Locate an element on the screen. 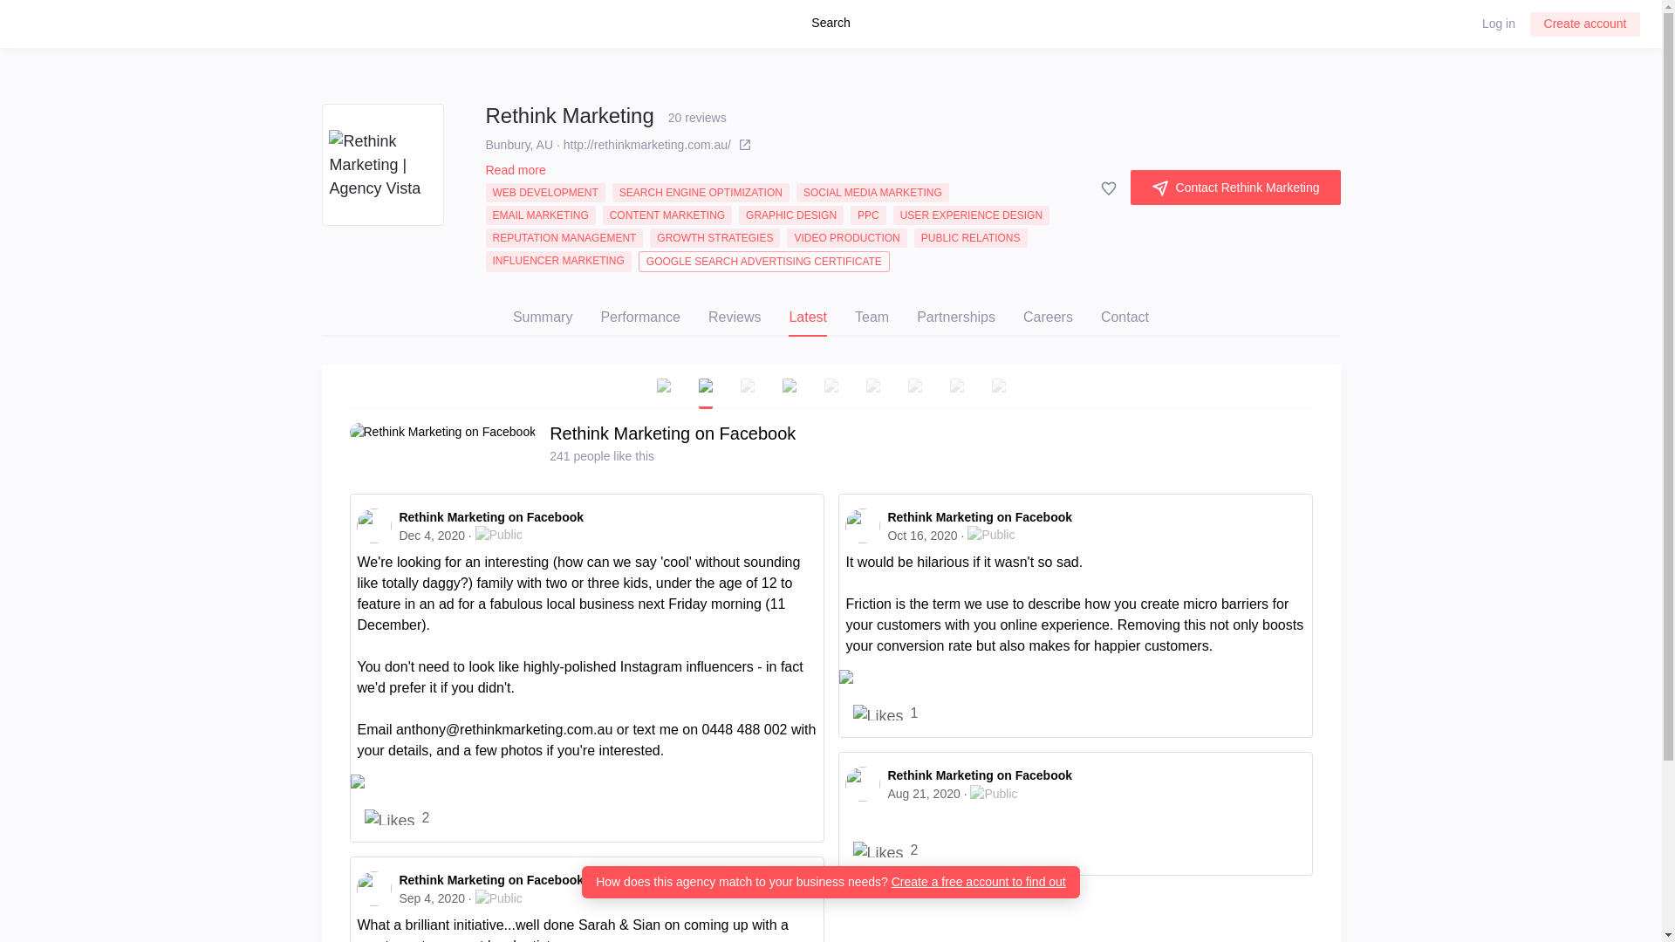 This screenshot has width=1675, height=942. 20 reviews is located at coordinates (694, 115).